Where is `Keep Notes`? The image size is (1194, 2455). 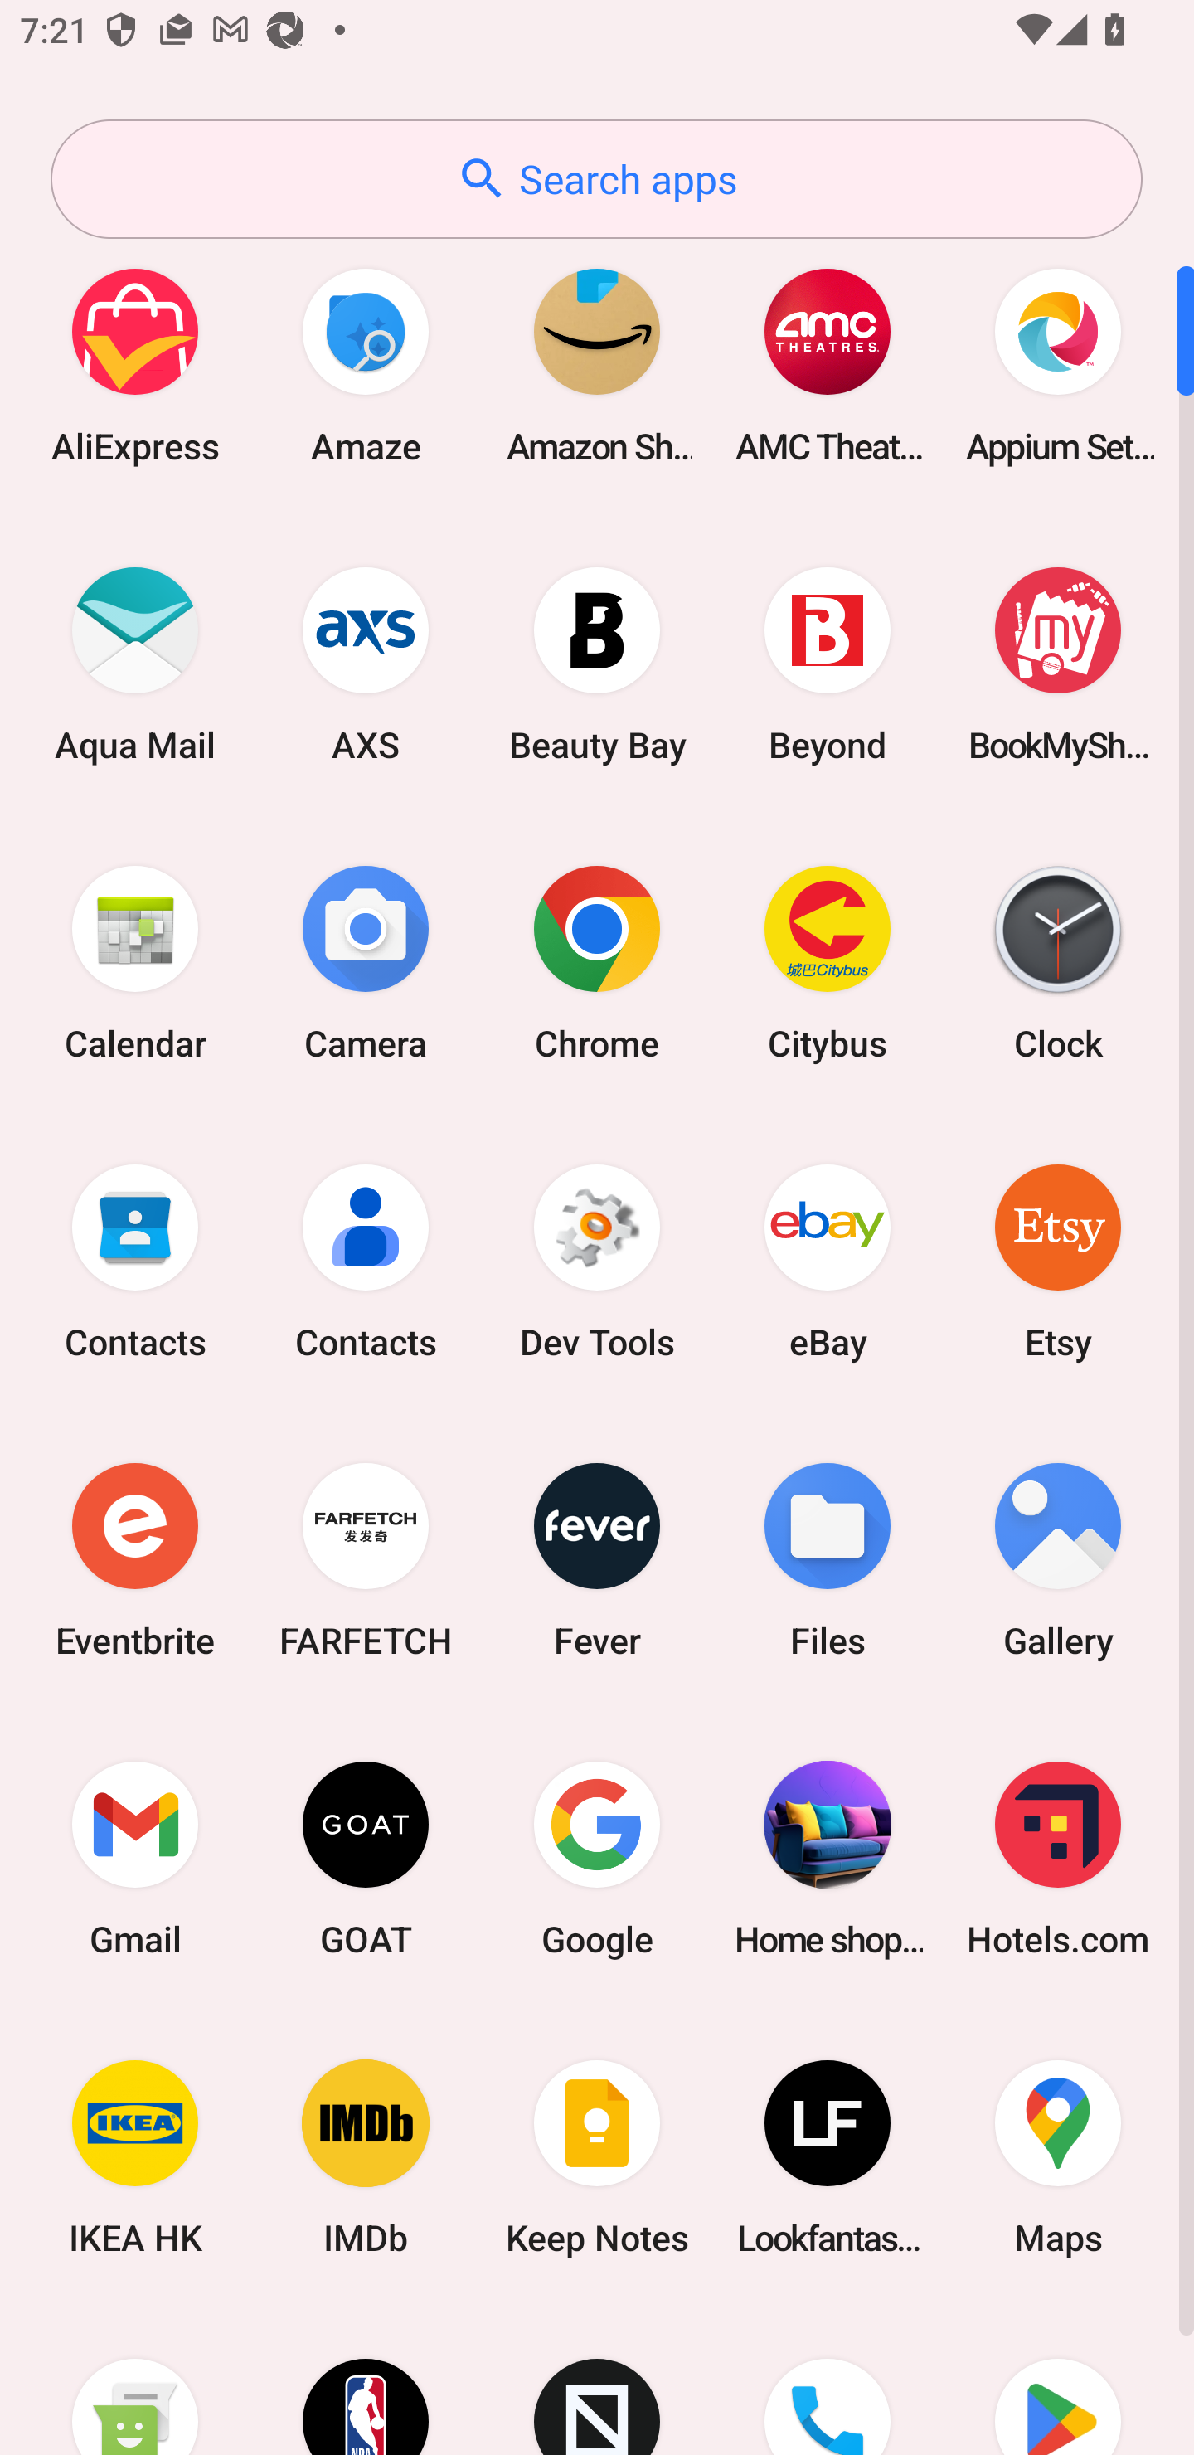 Keep Notes is located at coordinates (597, 2158).